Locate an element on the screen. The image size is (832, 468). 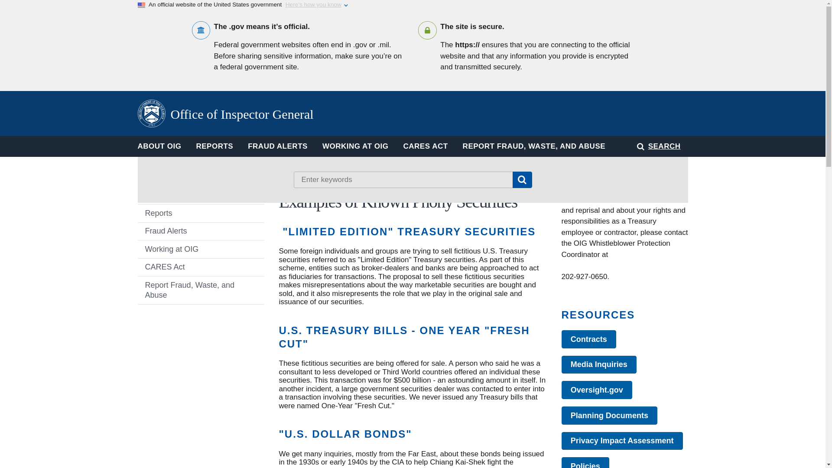
About OIG is located at coordinates (201, 195).